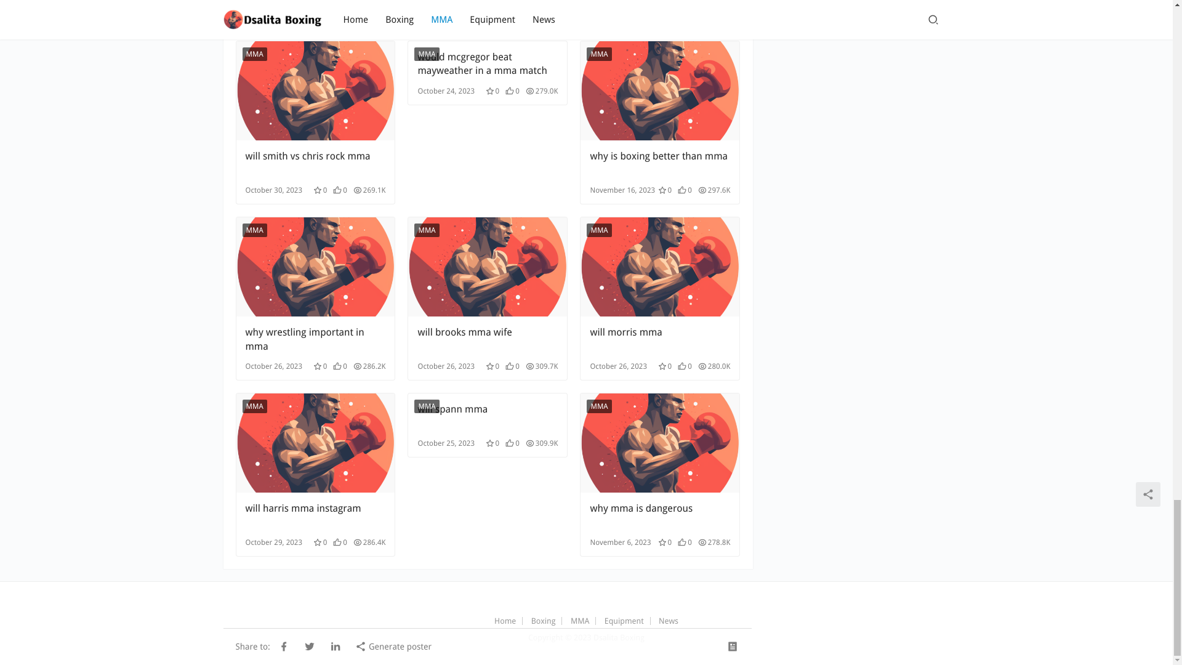 The image size is (1182, 665). Describe the element at coordinates (315, 339) in the screenshot. I see `why wrestling important in mma` at that location.